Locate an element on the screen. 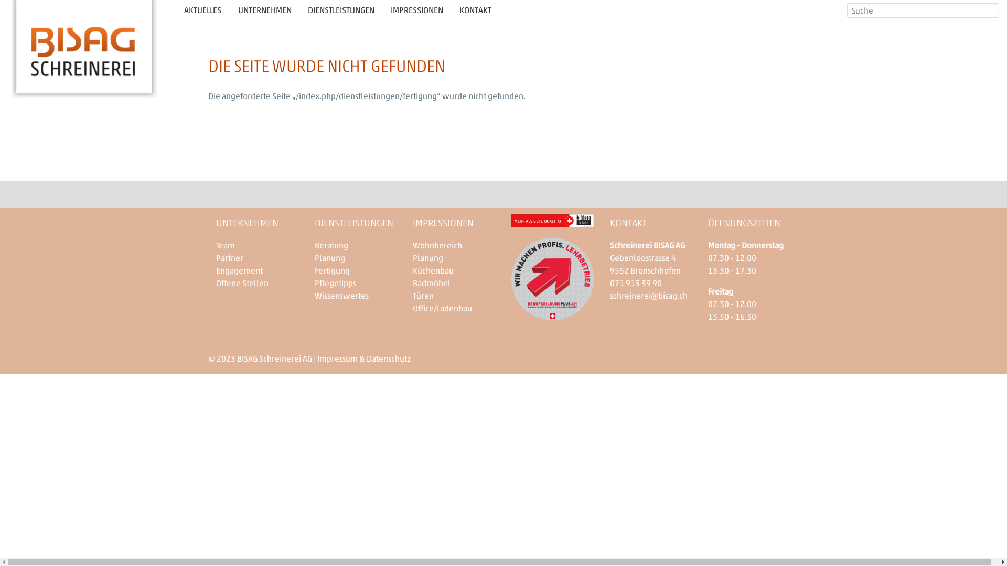  IMPRESSIONEN is located at coordinates (416, 10).